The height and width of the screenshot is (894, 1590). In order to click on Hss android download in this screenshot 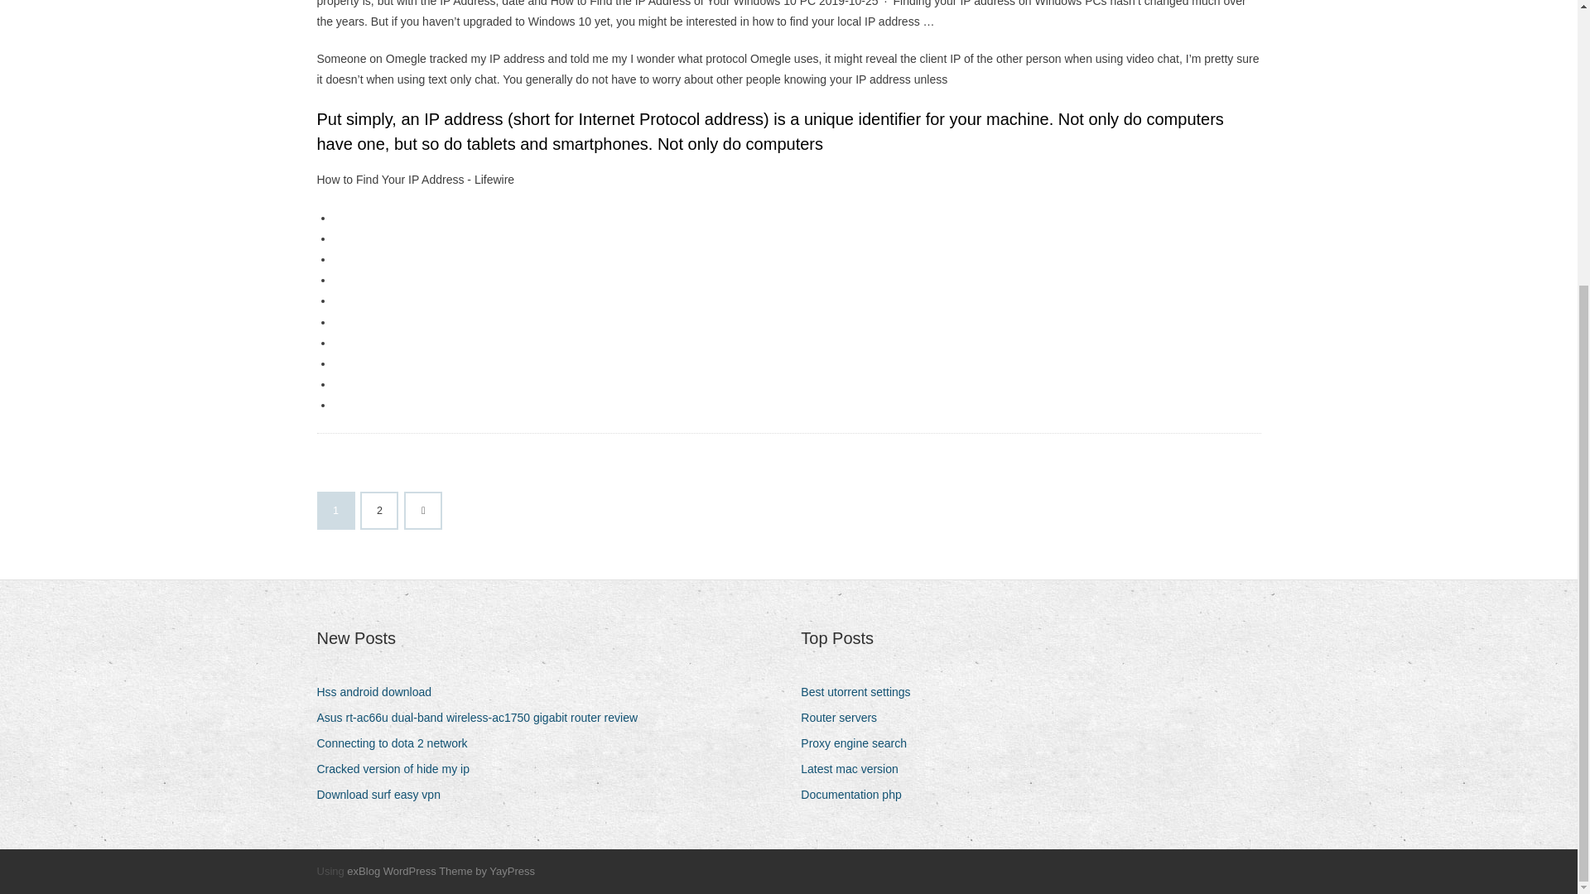, I will do `click(379, 692)`.